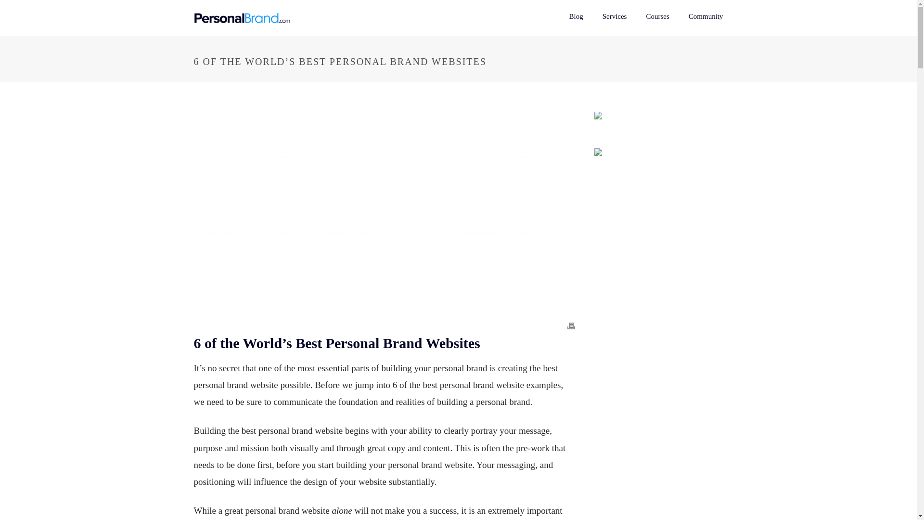 The image size is (924, 520). What do you see at coordinates (242, 18) in the screenshot?
I see `How to Build a Personal Brand` at bounding box center [242, 18].